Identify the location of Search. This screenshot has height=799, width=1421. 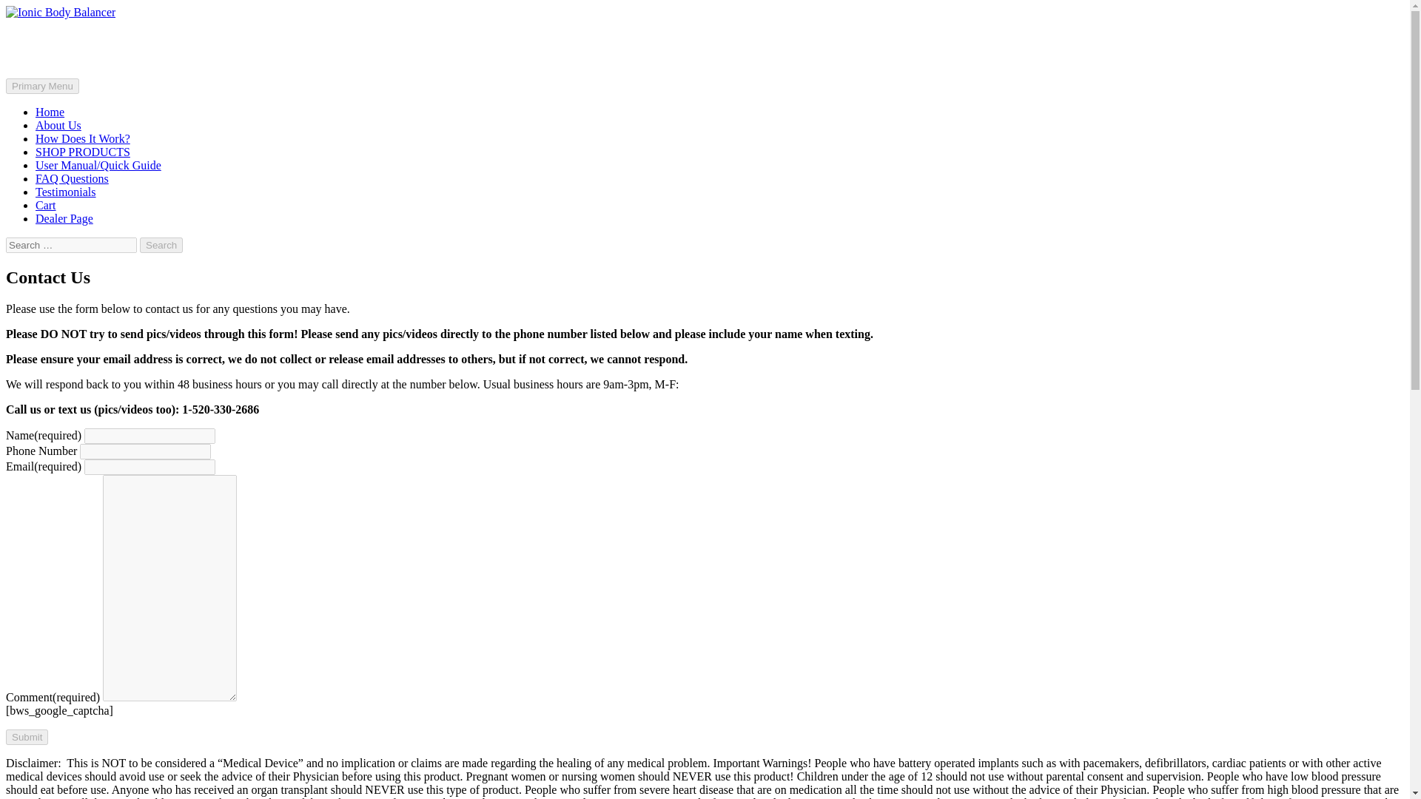
(161, 245).